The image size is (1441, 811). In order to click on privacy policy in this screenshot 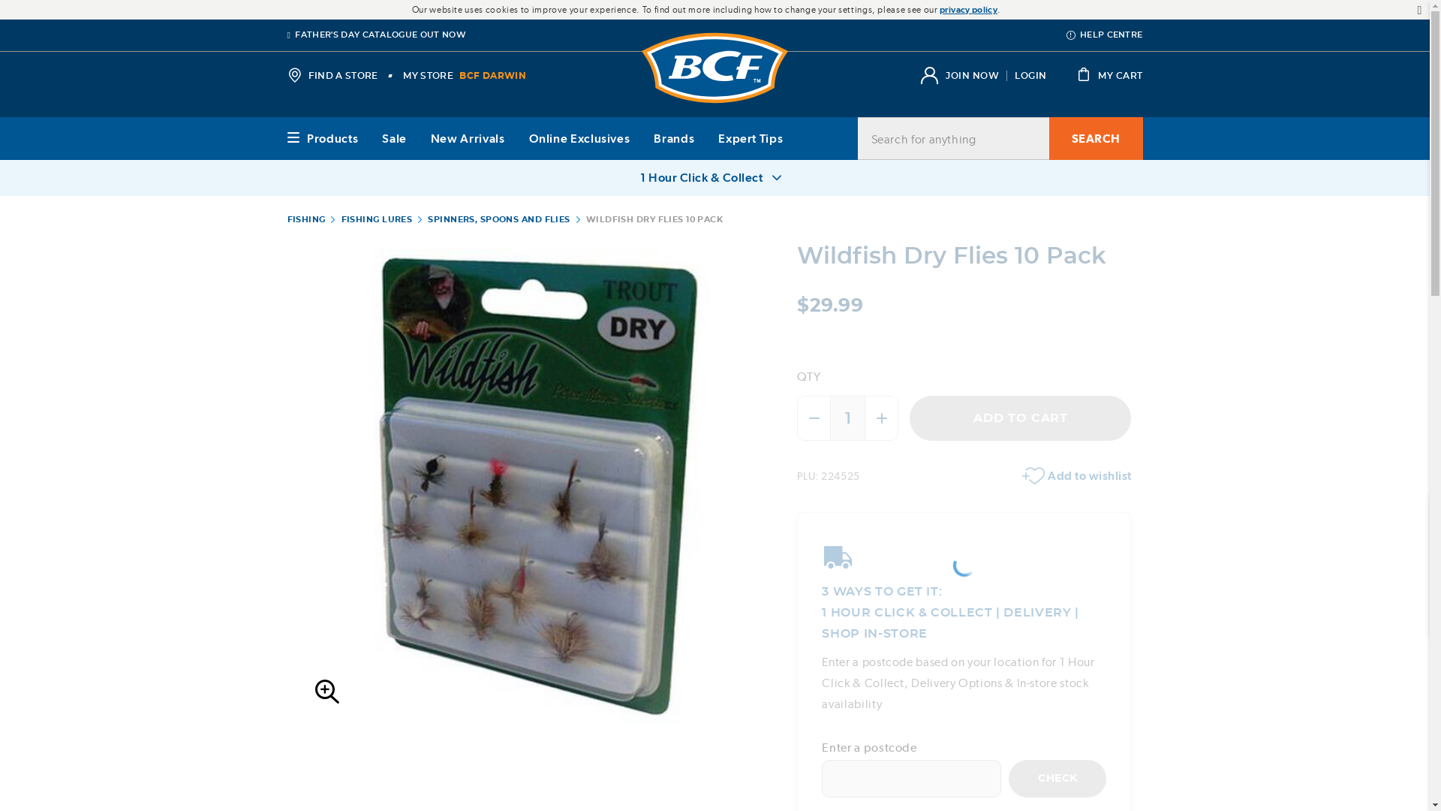, I will do `click(968, 9)`.